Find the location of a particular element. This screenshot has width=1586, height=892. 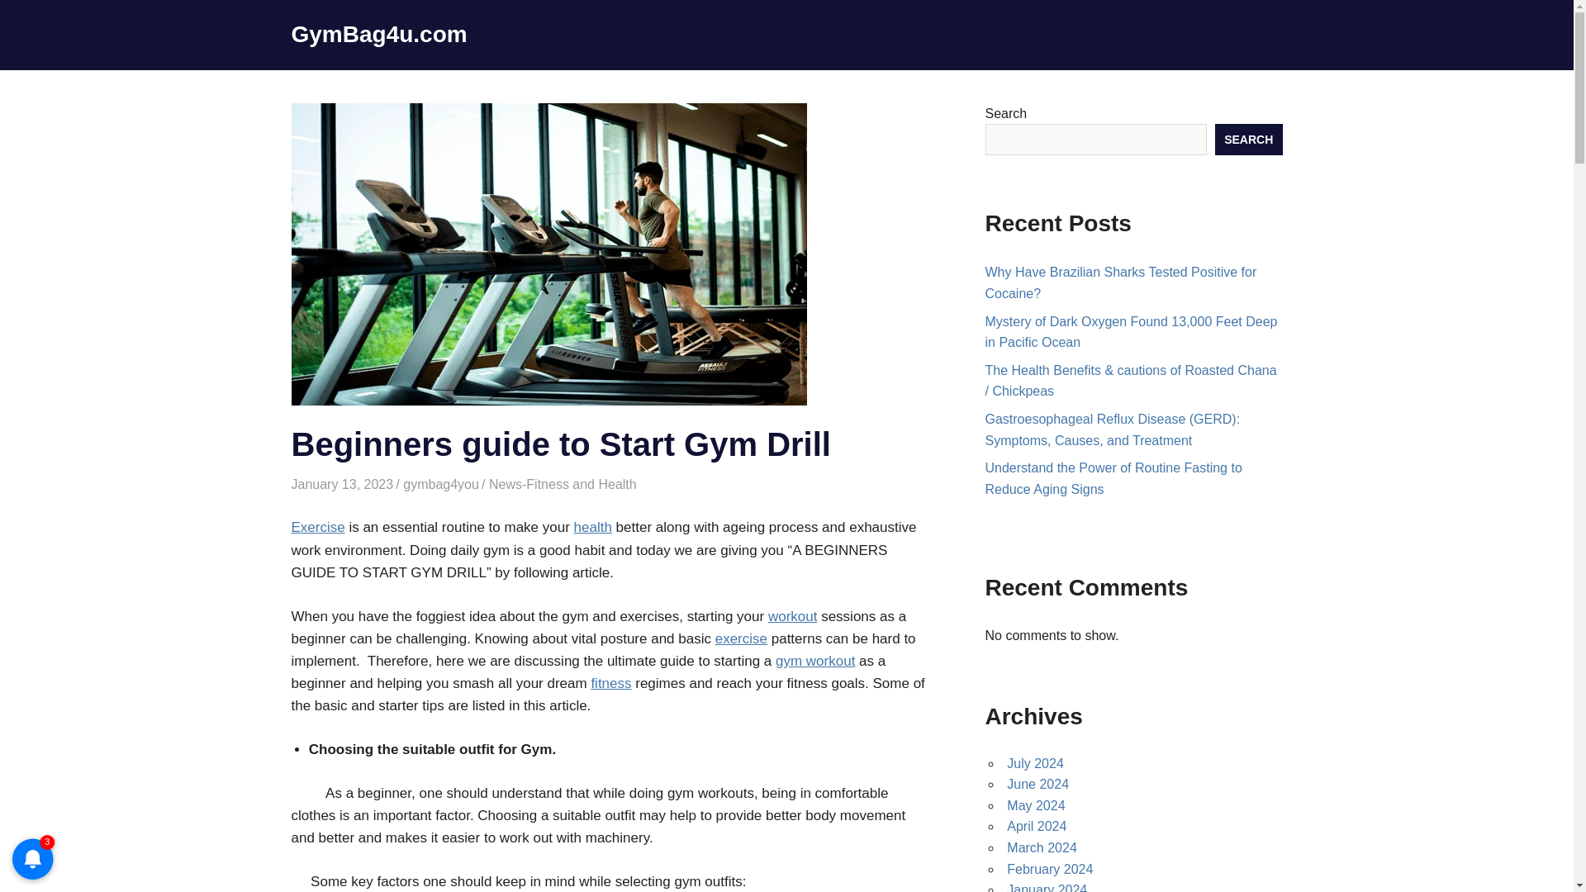

health is located at coordinates (593, 527).